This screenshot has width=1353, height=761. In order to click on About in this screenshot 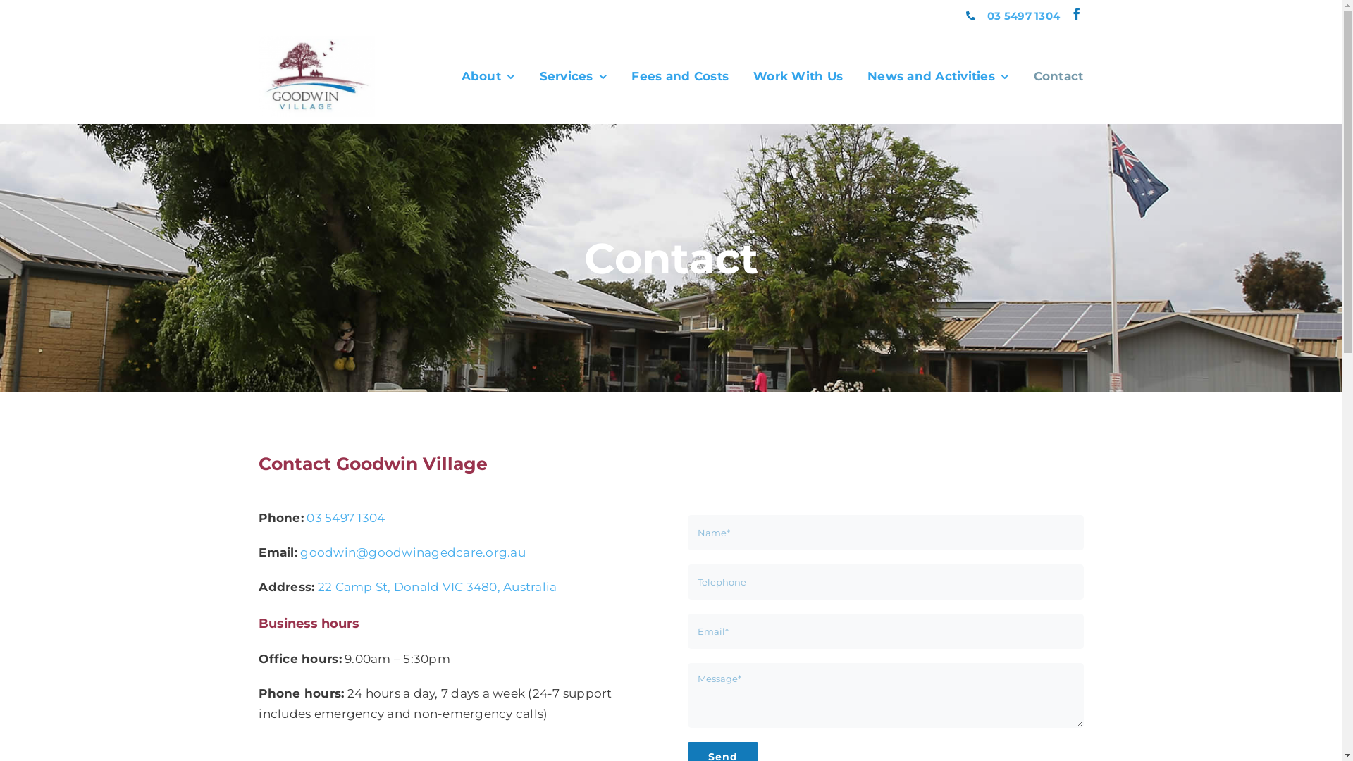, I will do `click(488, 76)`.